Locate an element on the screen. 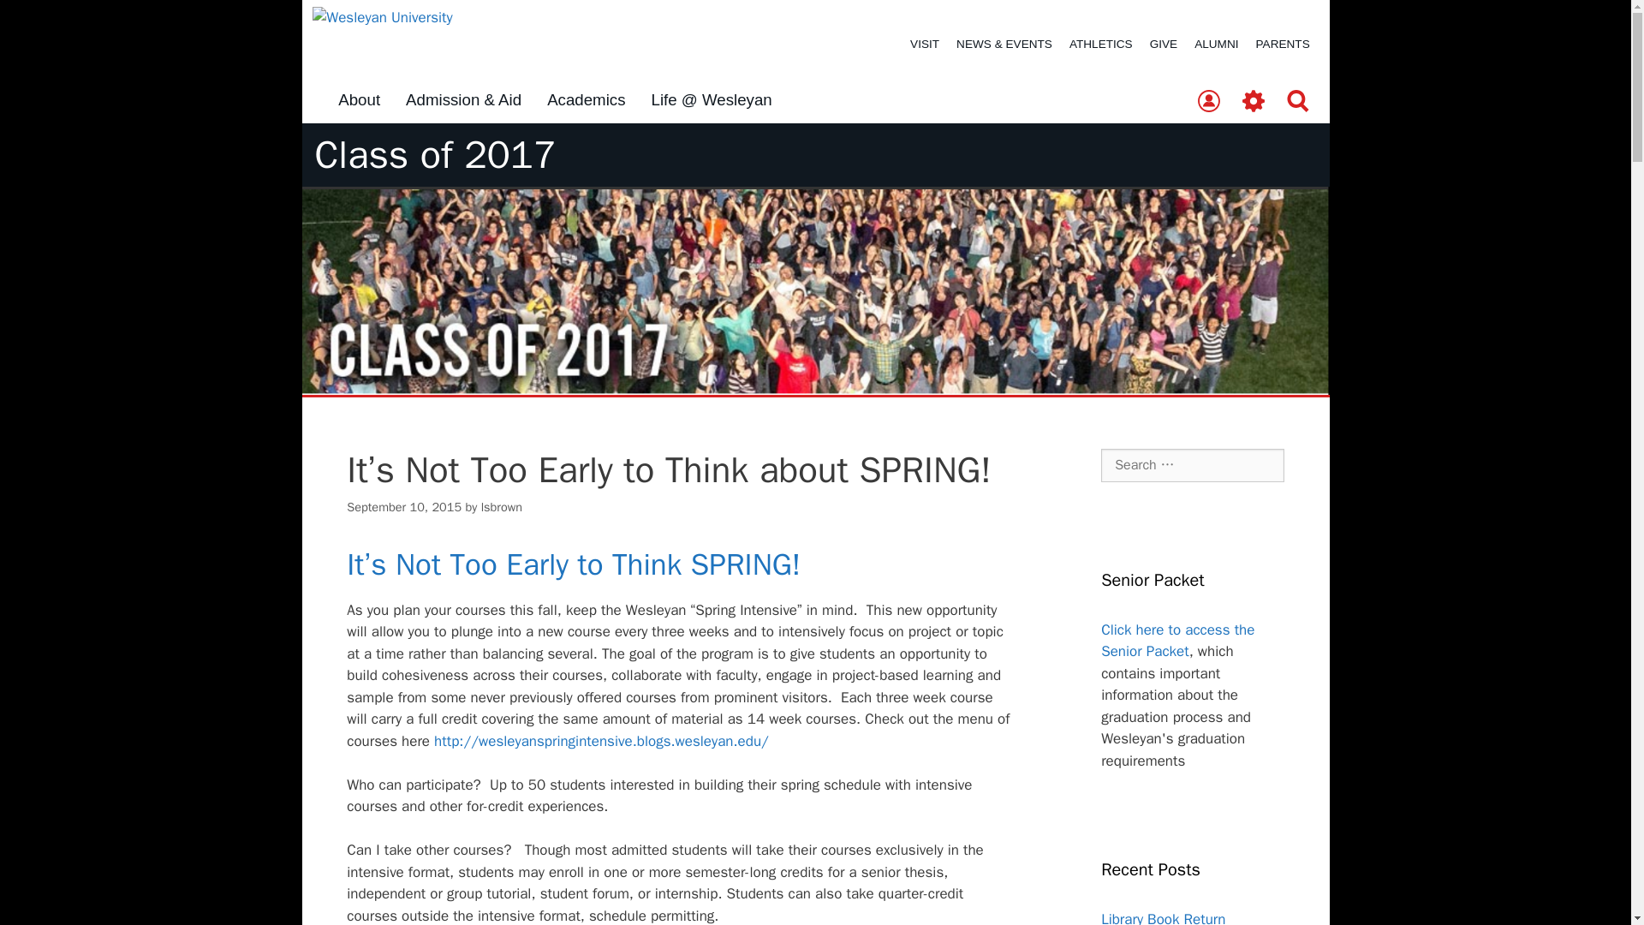 The width and height of the screenshot is (1644, 925). ATHLETICS is located at coordinates (1100, 44).